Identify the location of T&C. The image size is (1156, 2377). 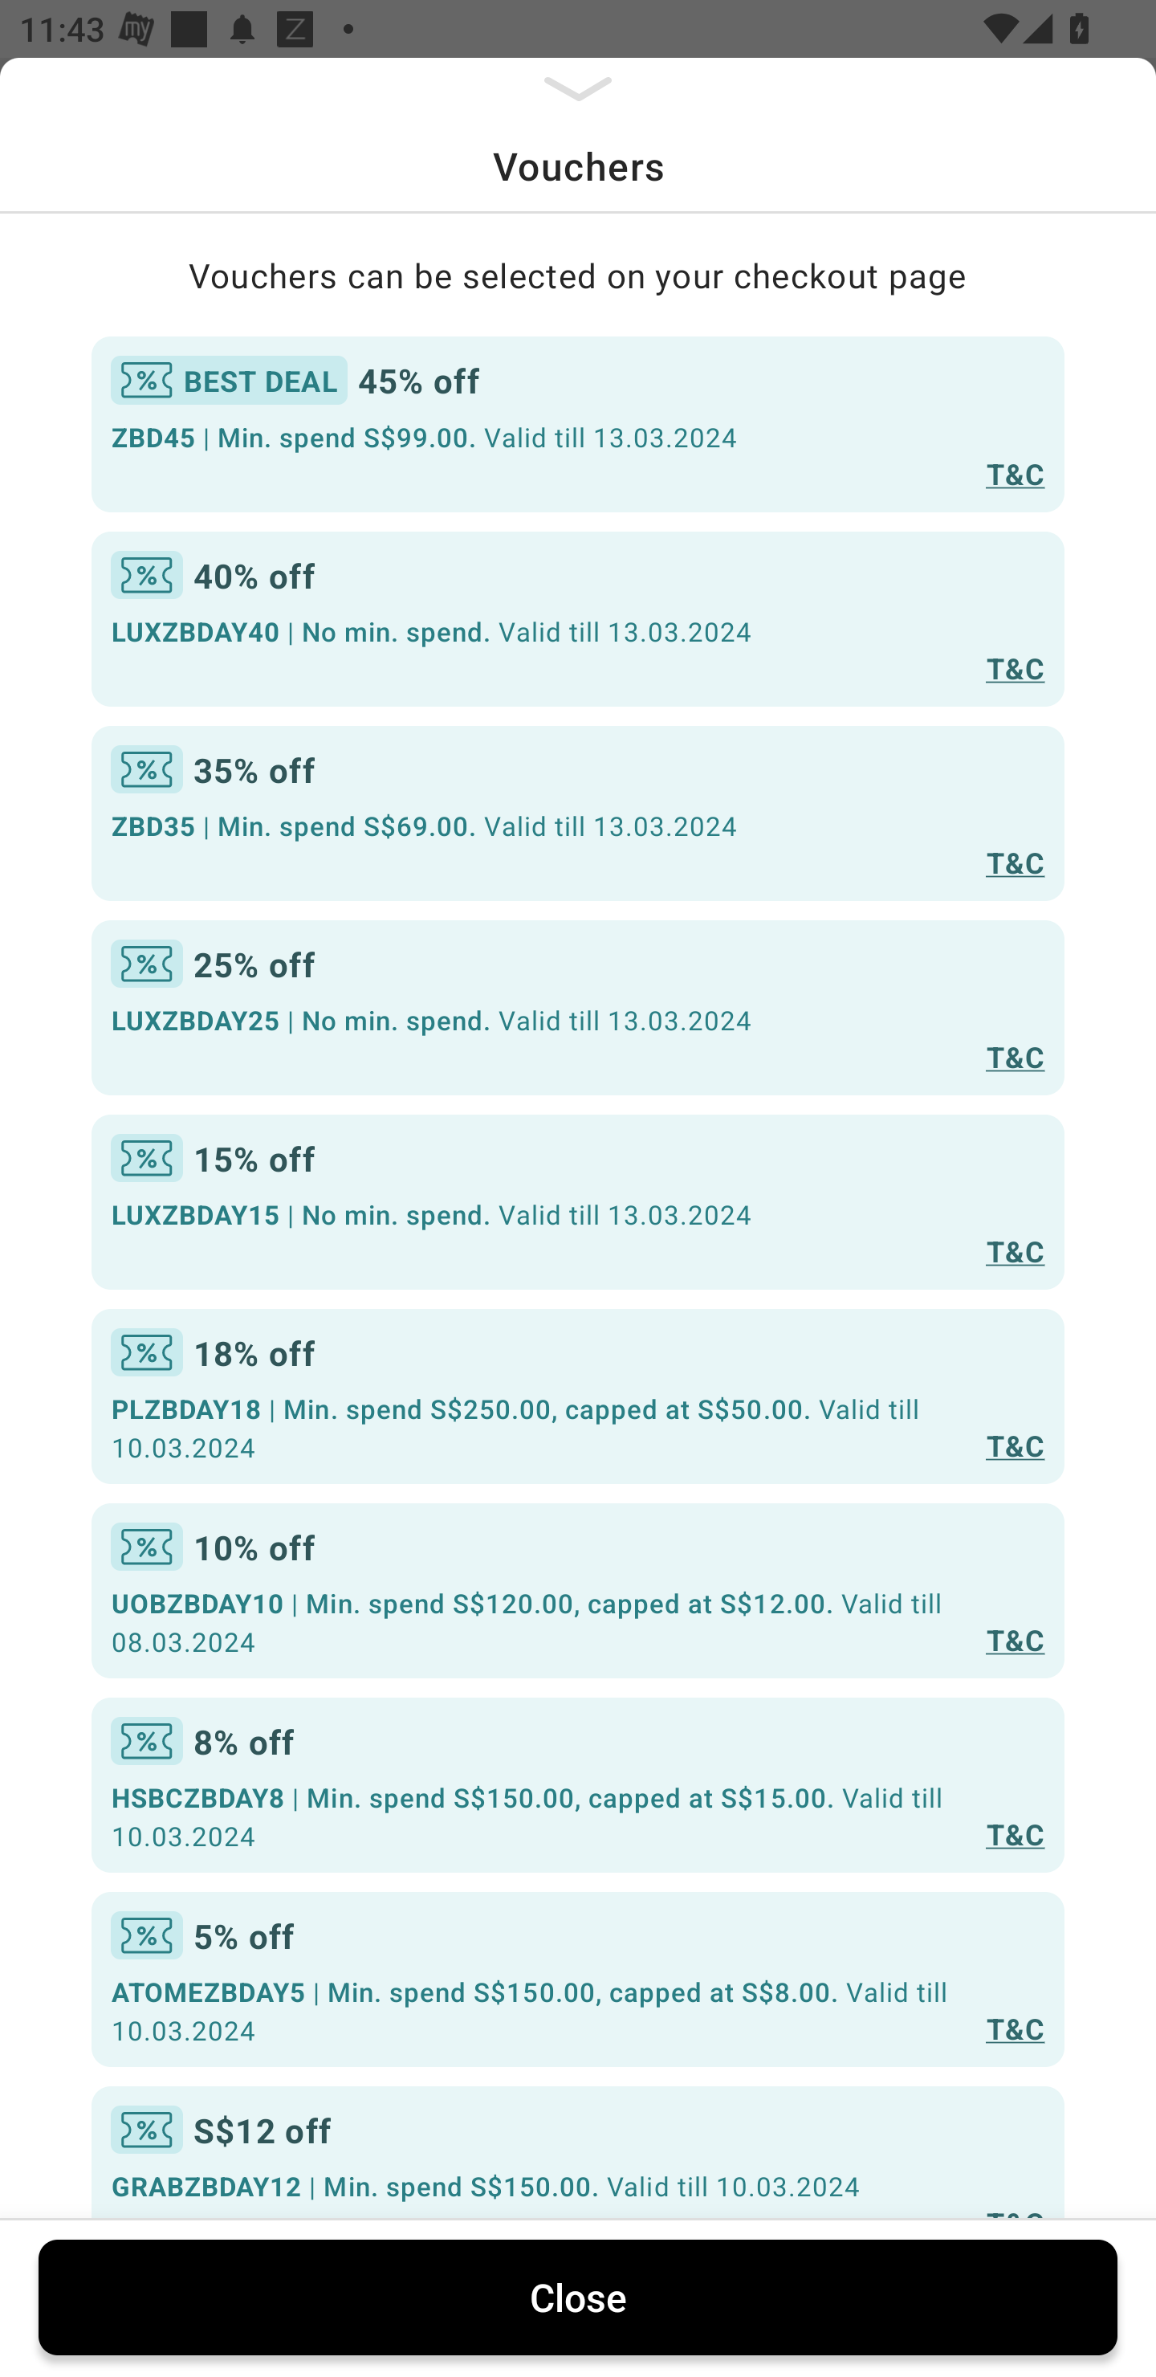
(1015, 1833).